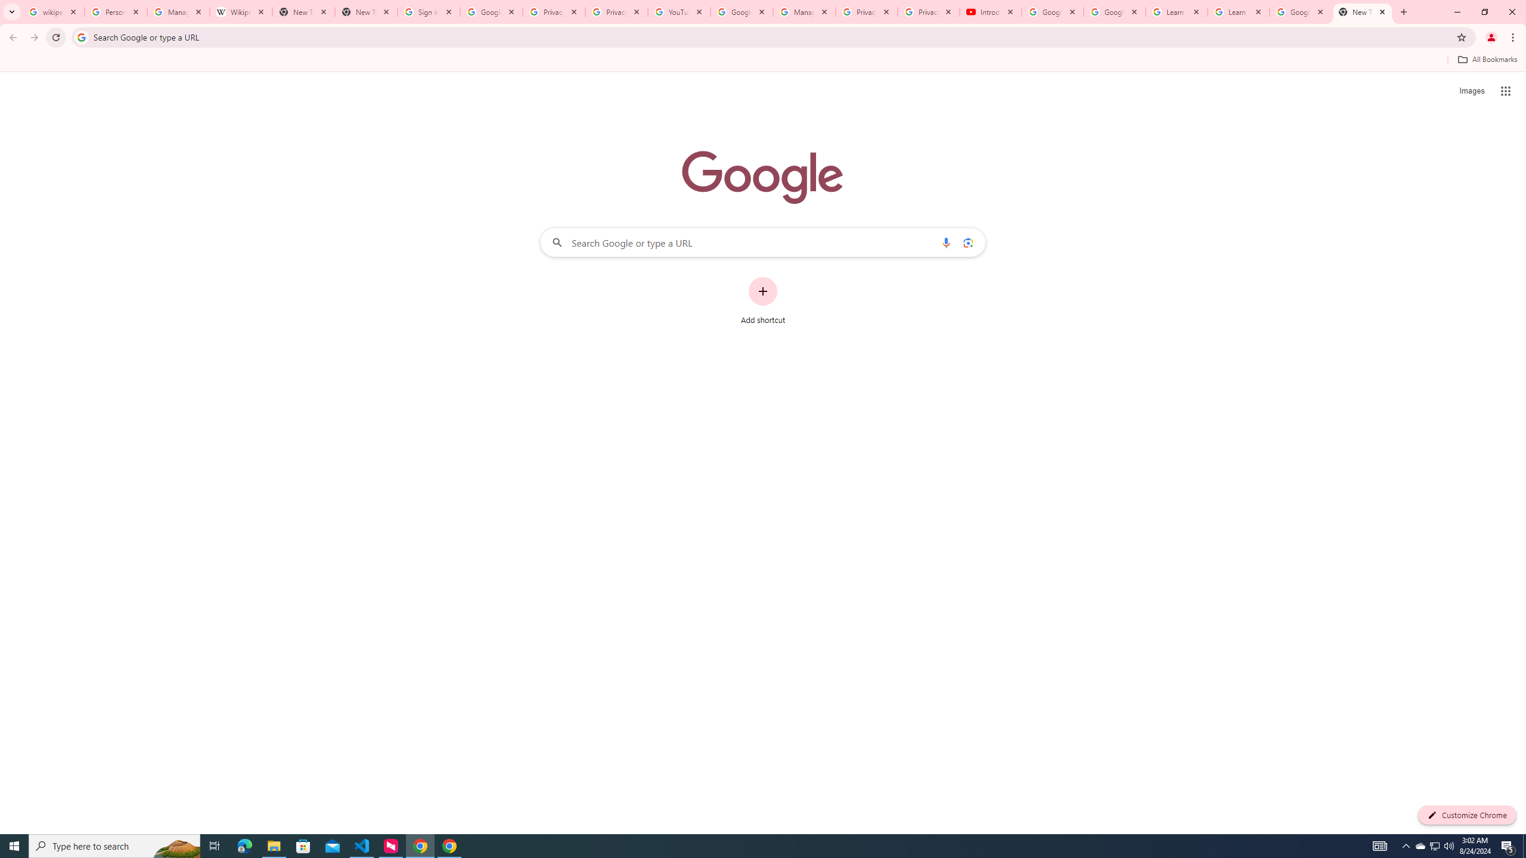  What do you see at coordinates (81, 37) in the screenshot?
I see `Search icon` at bounding box center [81, 37].